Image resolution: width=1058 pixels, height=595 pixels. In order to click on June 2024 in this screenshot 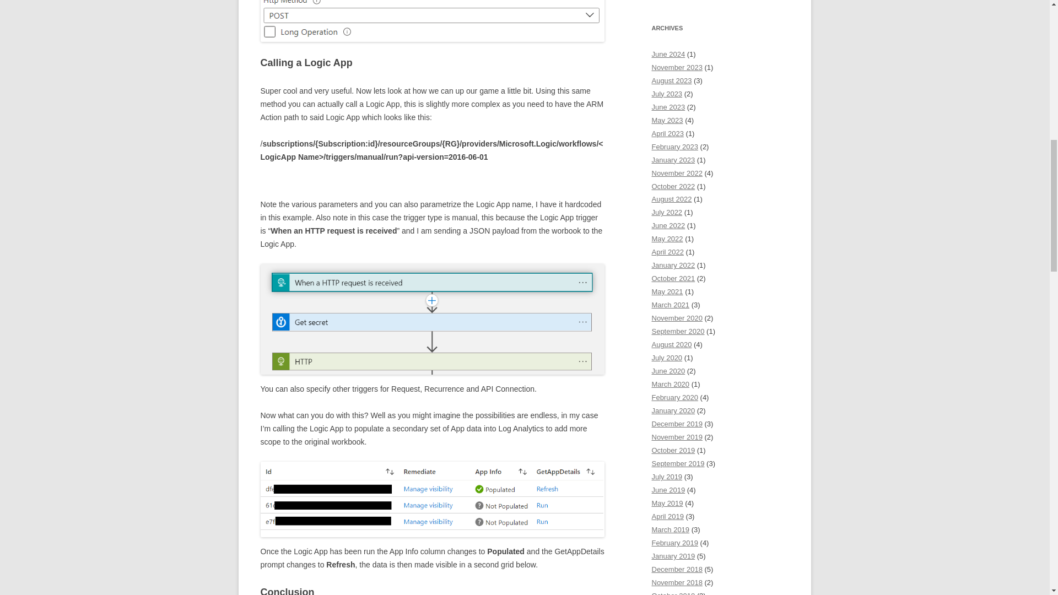, I will do `click(668, 54)`.